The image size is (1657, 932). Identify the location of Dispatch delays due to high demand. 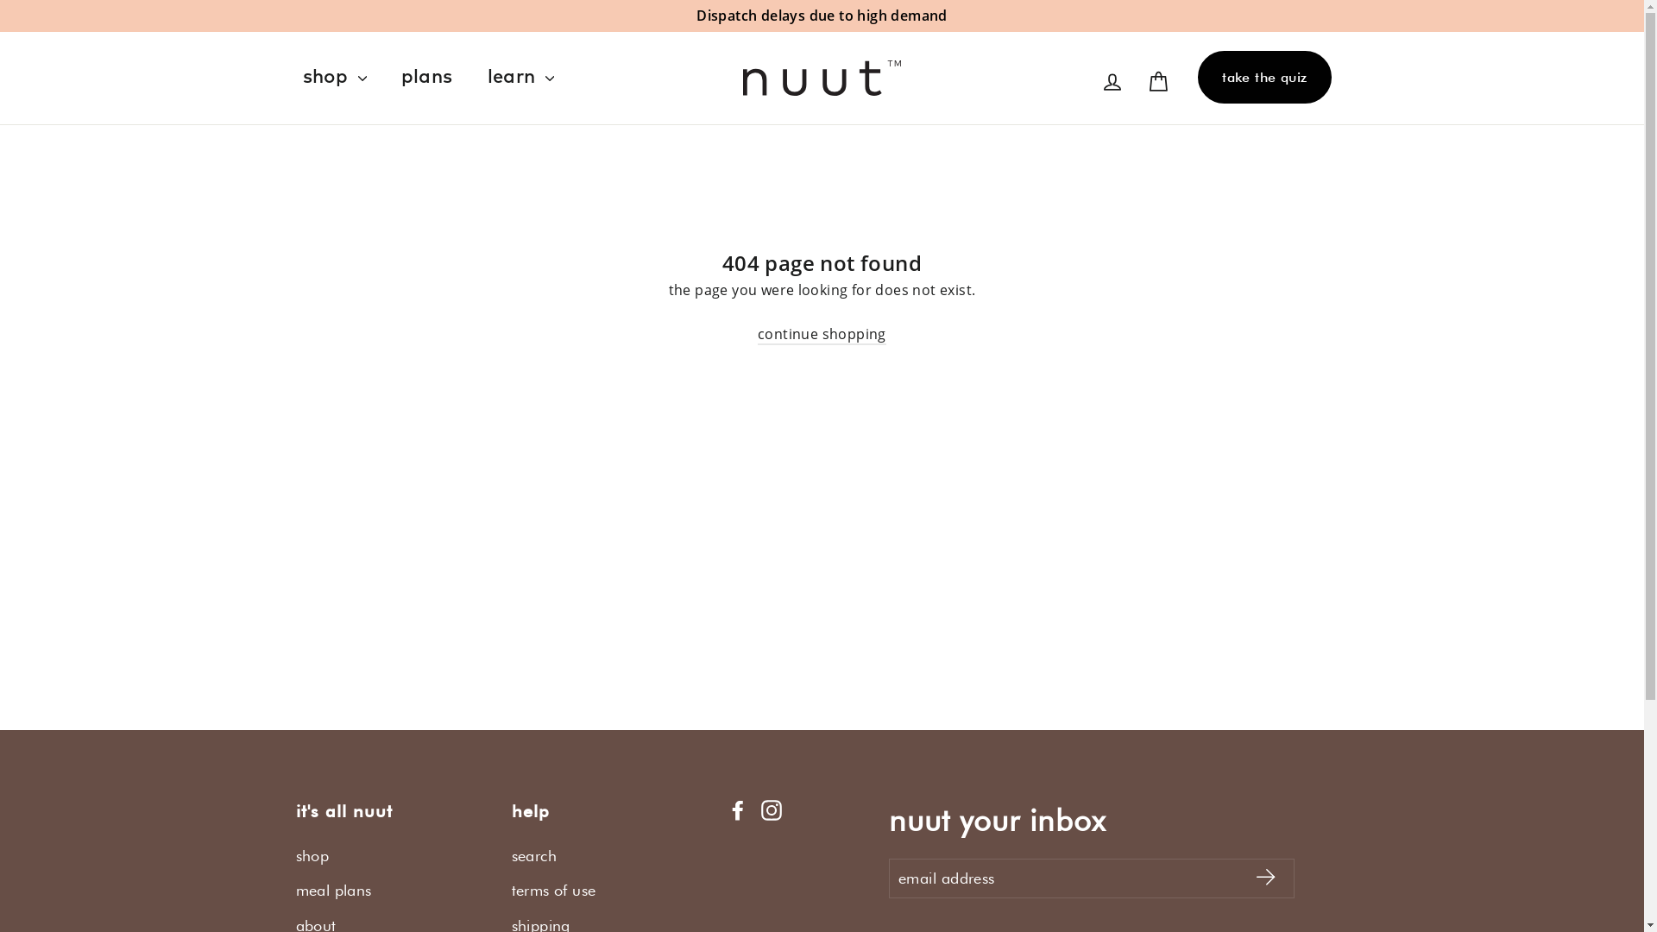
(822, 16).